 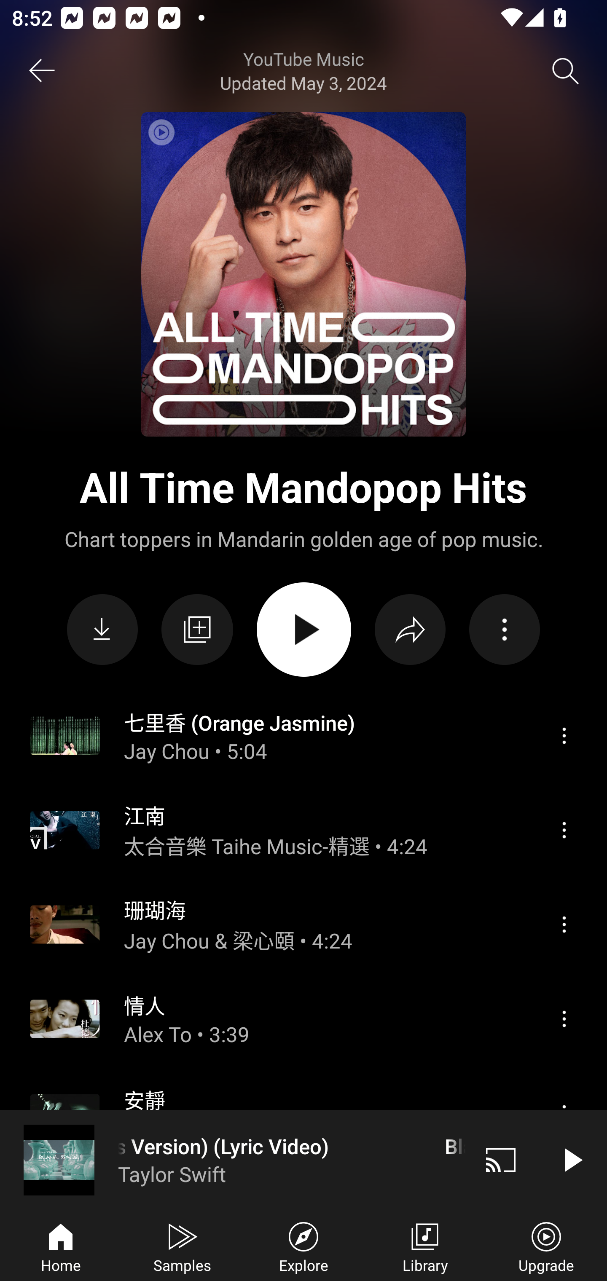 I want to click on Upgrade, so click(x=546, y=1246).